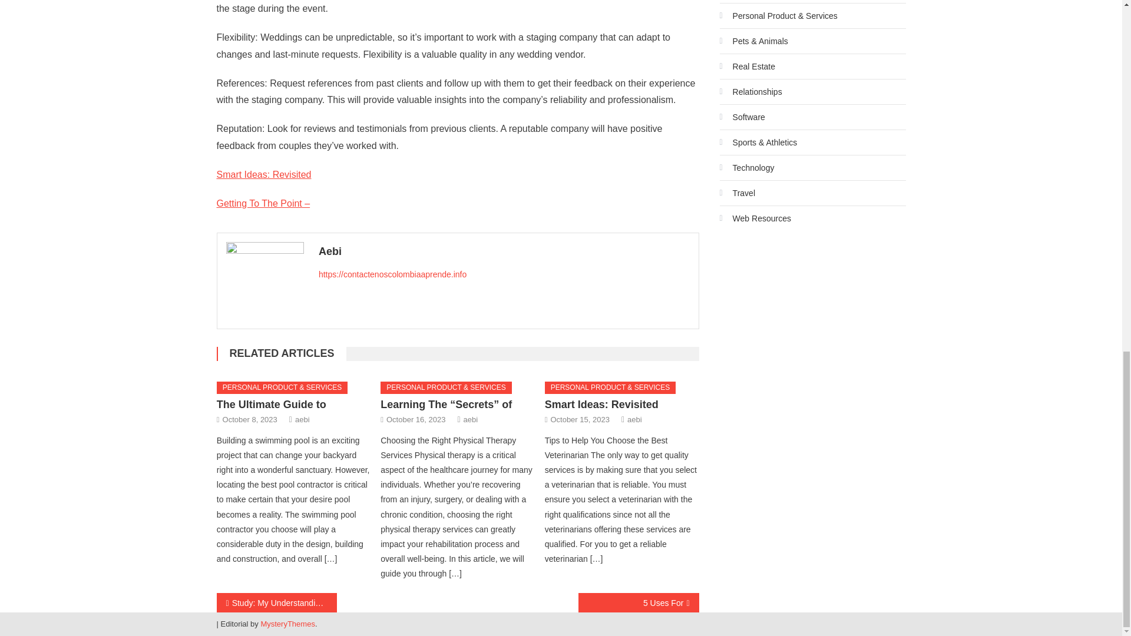 Image resolution: width=1131 pixels, height=636 pixels. What do you see at coordinates (416, 419) in the screenshot?
I see `October 16, 2023` at bounding box center [416, 419].